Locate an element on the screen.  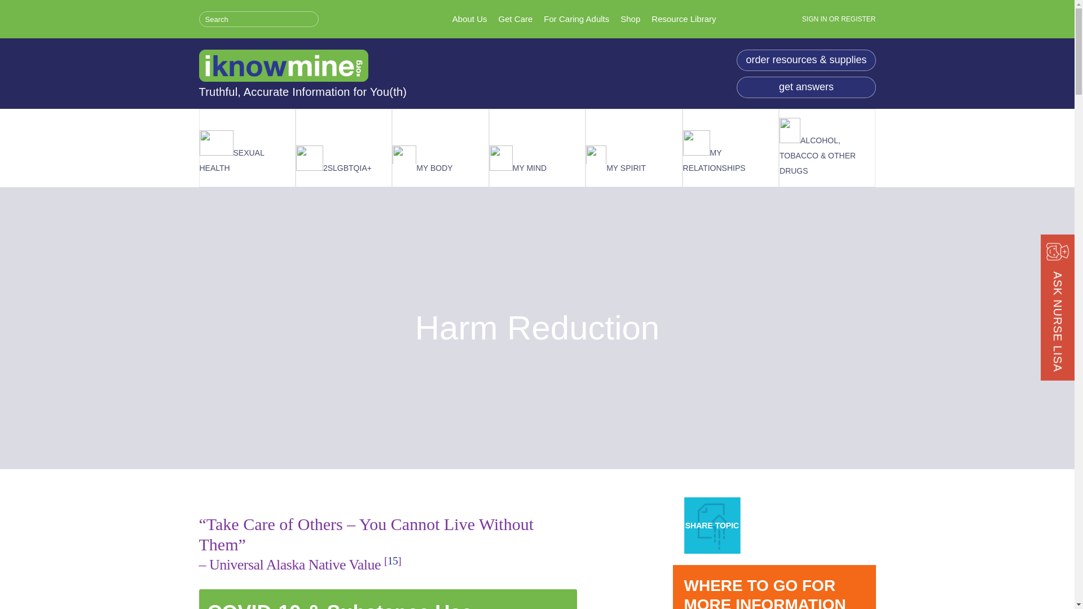
Shop is located at coordinates (630, 19).